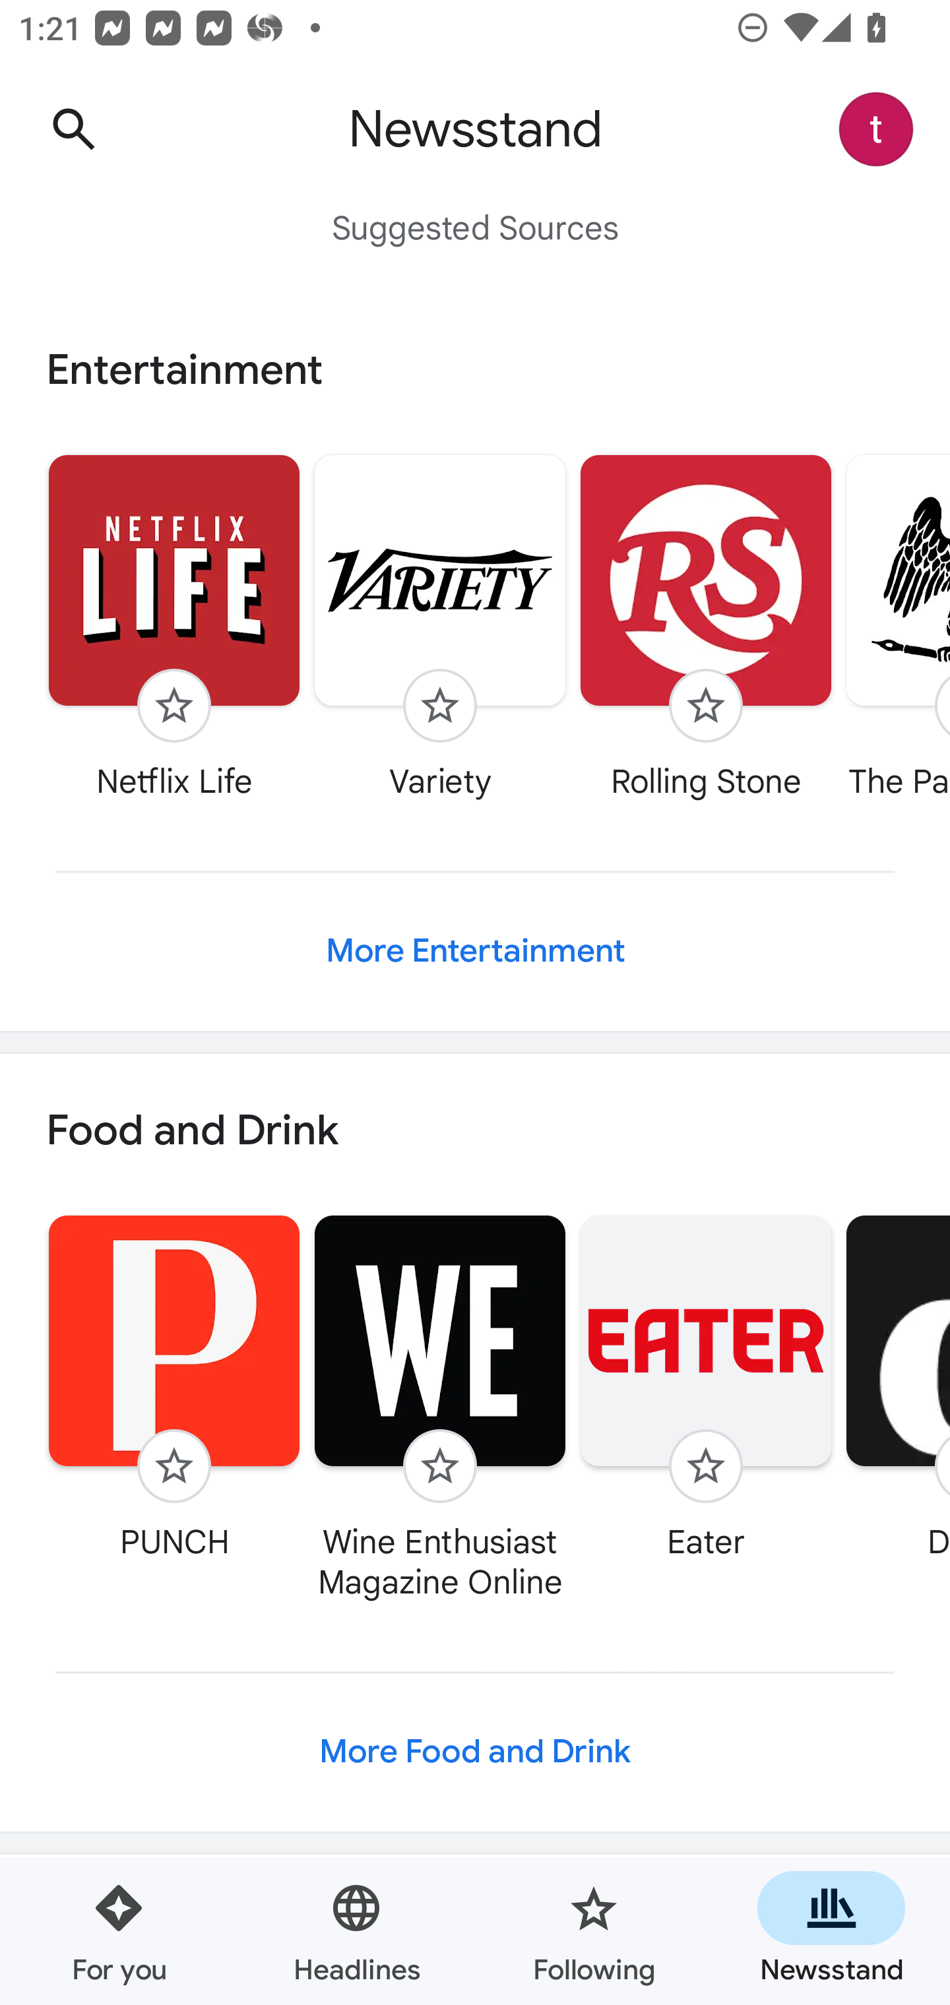 The width and height of the screenshot is (950, 2005). Describe the element at coordinates (594, 1931) in the screenshot. I see `Following` at that location.